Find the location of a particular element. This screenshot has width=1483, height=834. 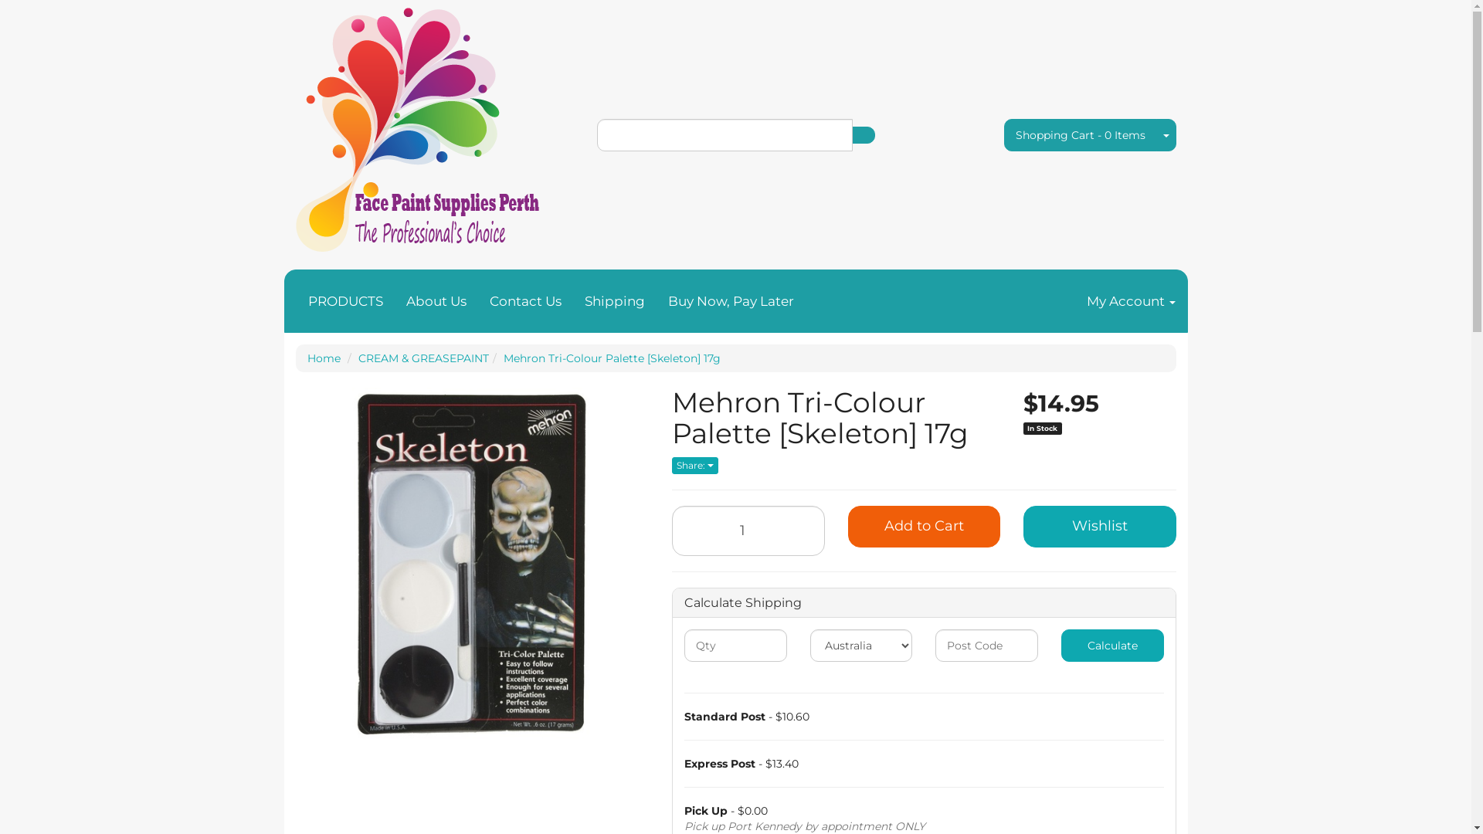

About Us is located at coordinates (436, 301).